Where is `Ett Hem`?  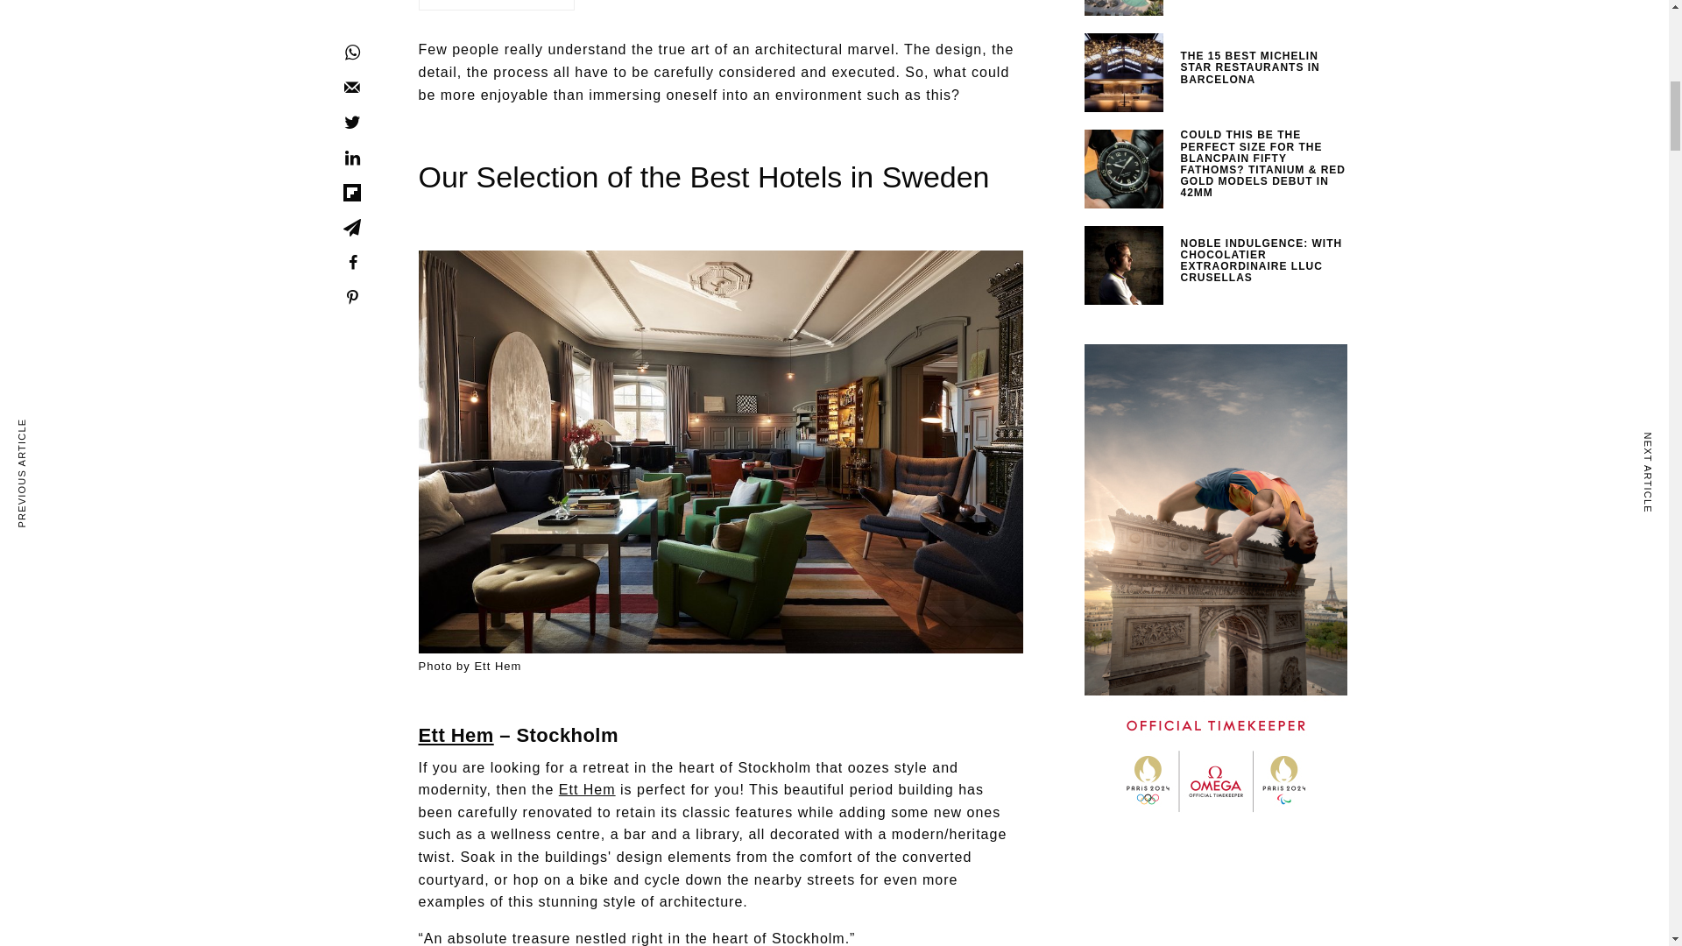 Ett Hem is located at coordinates (456, 736).